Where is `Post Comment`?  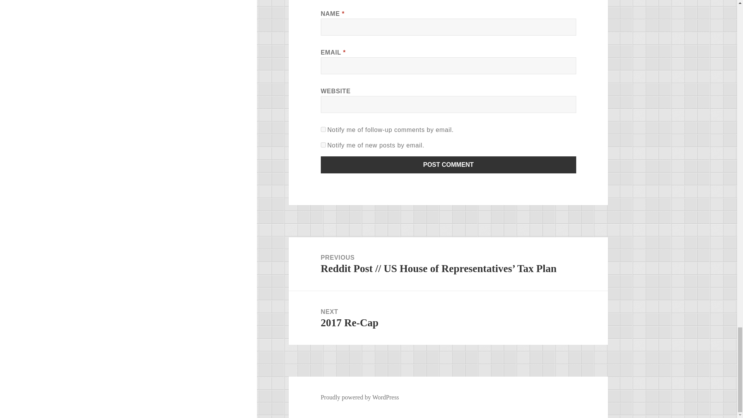
Post Comment is located at coordinates (449, 165).